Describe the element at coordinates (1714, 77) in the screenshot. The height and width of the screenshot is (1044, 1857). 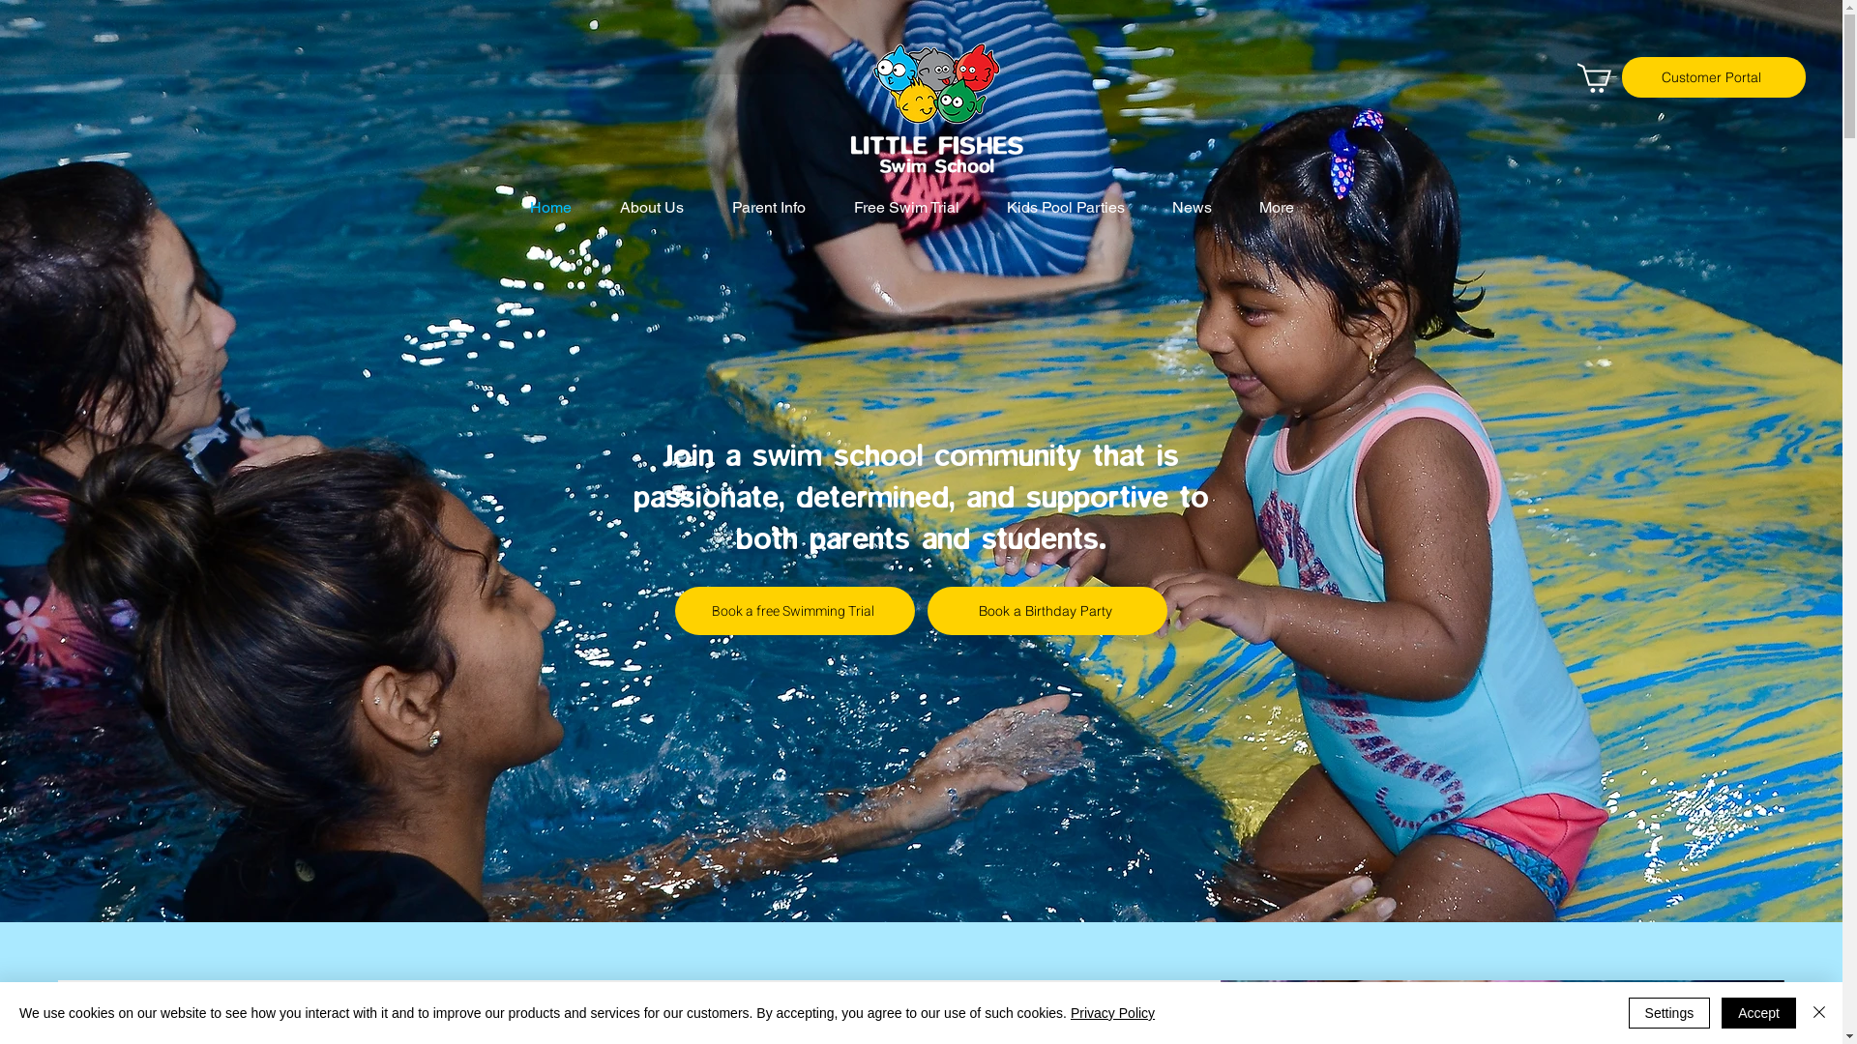
I see `Customer Portal` at that location.